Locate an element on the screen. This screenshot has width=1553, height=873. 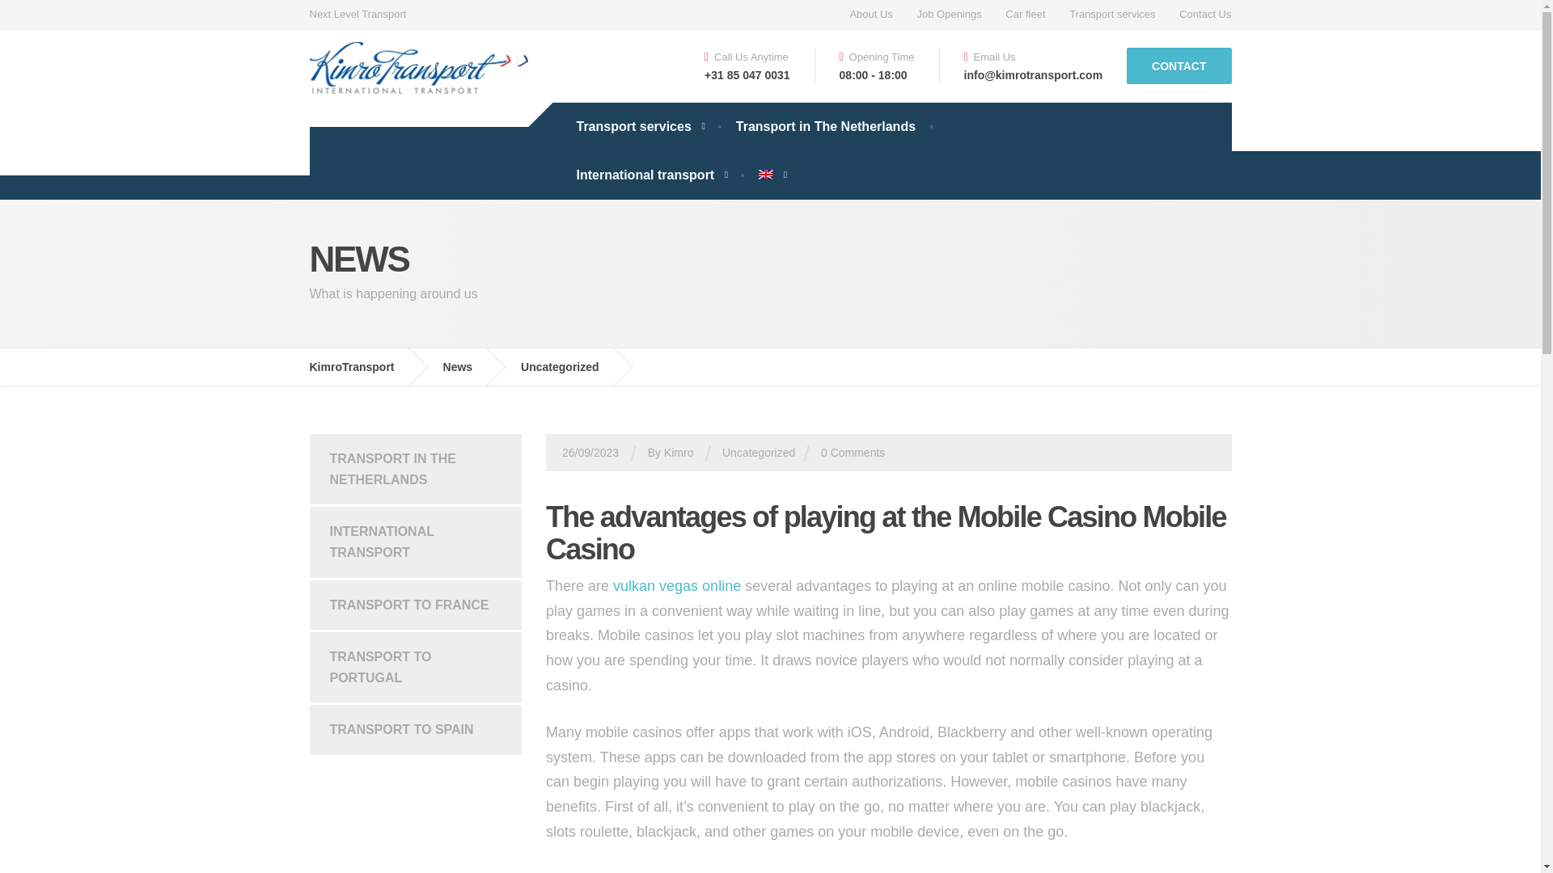
Transport services is located at coordinates (639, 126).